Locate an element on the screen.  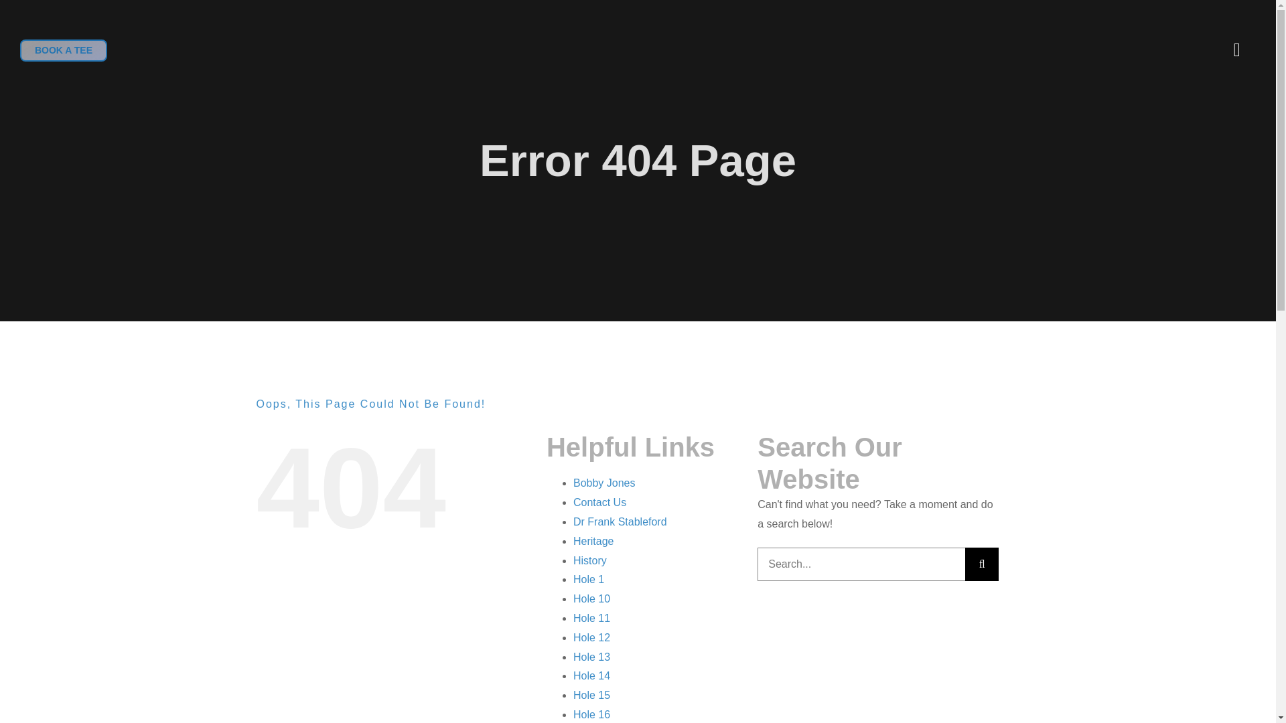
Hole 12 is located at coordinates (591, 637).